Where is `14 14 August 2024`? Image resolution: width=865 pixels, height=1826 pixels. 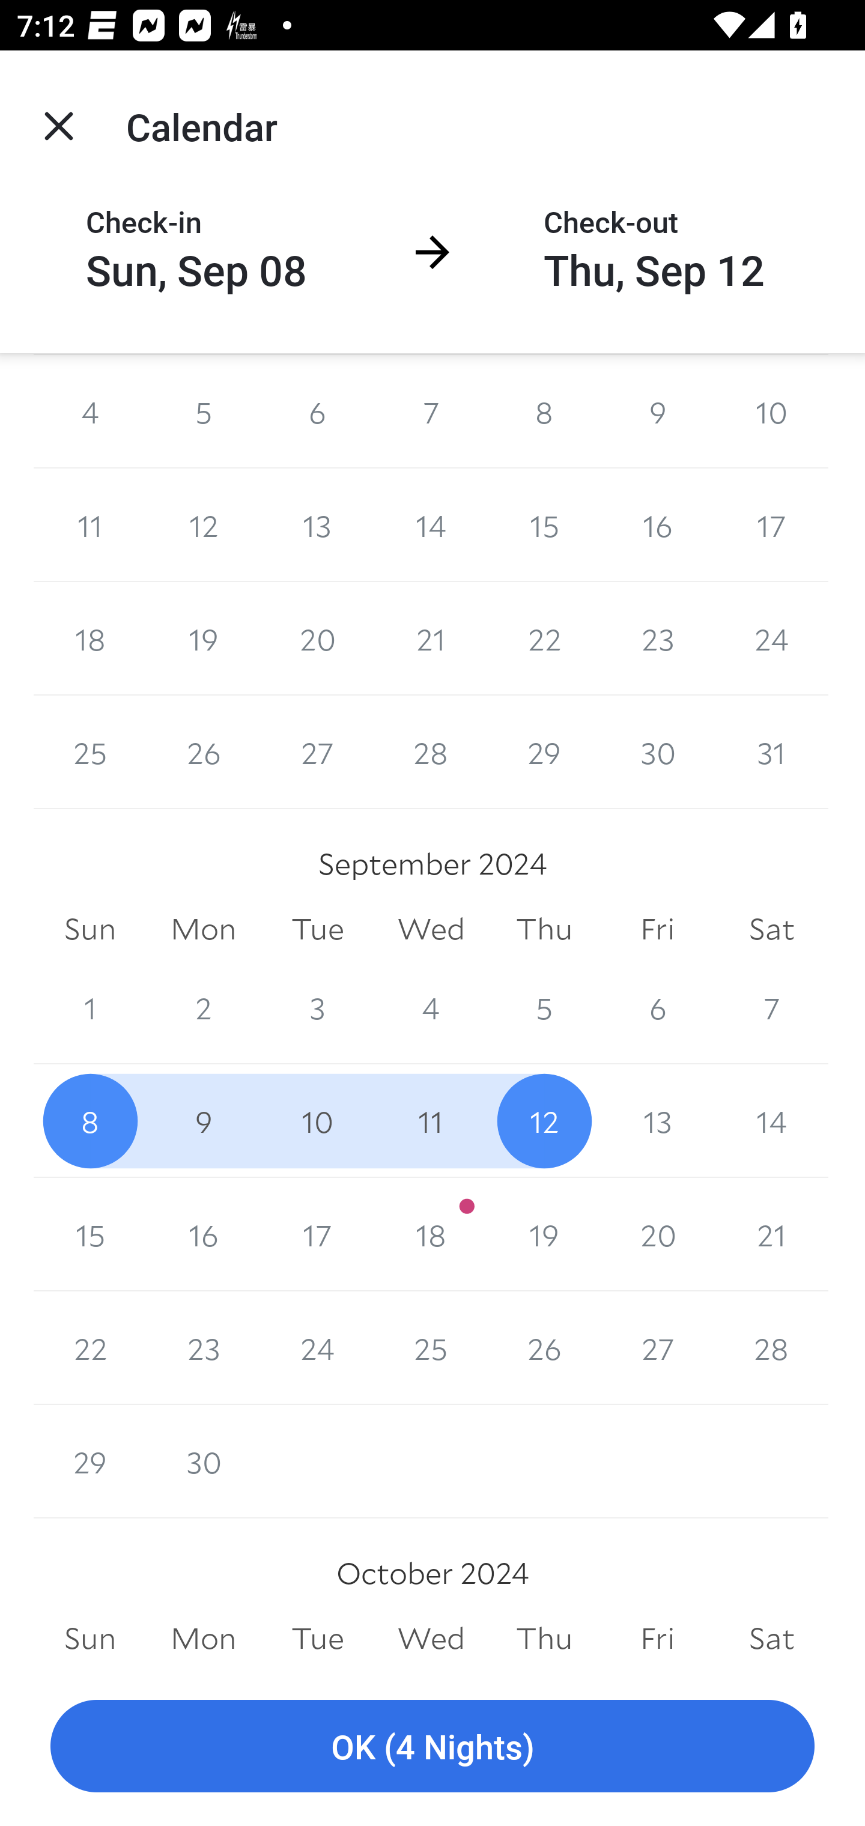
14 14 August 2024 is located at coordinates (431, 526).